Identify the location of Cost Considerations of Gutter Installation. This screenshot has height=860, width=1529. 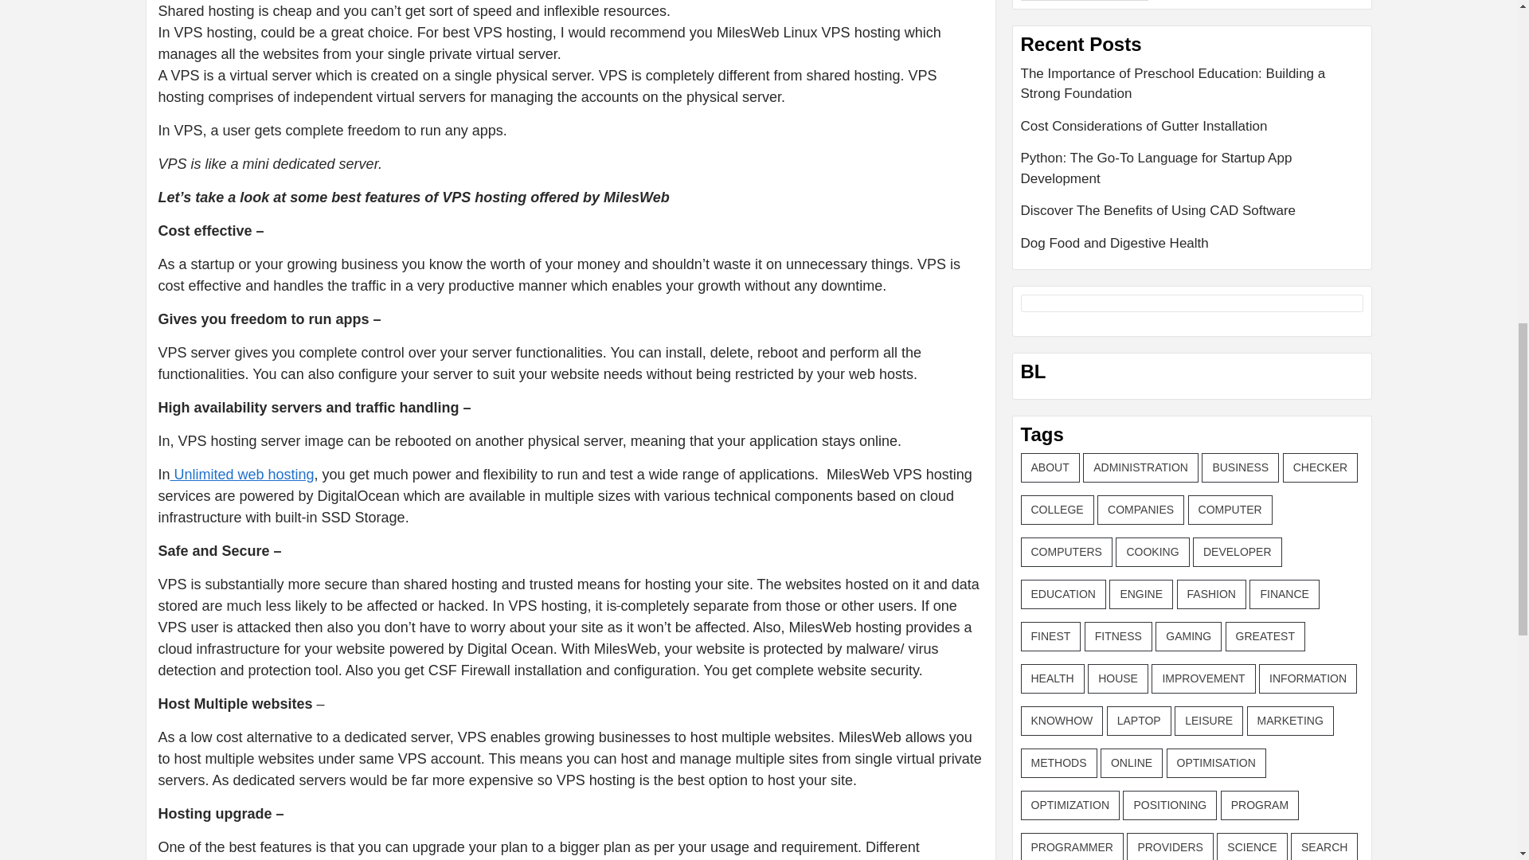
(1192, 132).